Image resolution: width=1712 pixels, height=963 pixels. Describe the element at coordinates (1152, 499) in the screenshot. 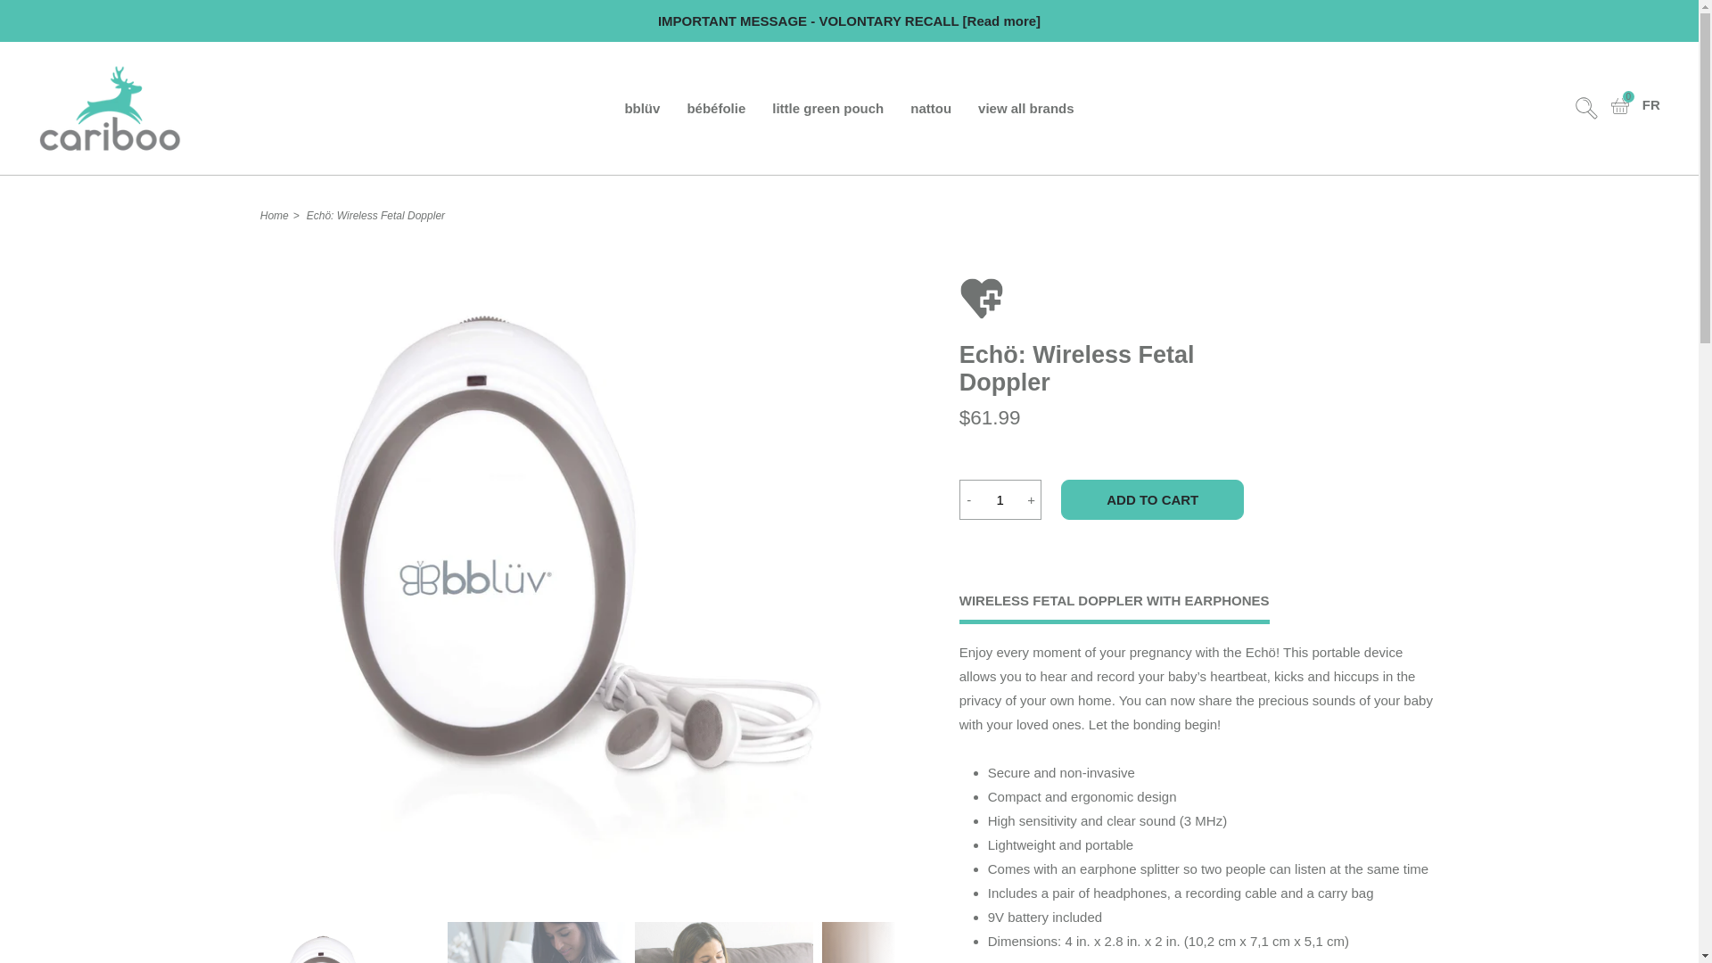

I see `ADD TO CART` at that location.